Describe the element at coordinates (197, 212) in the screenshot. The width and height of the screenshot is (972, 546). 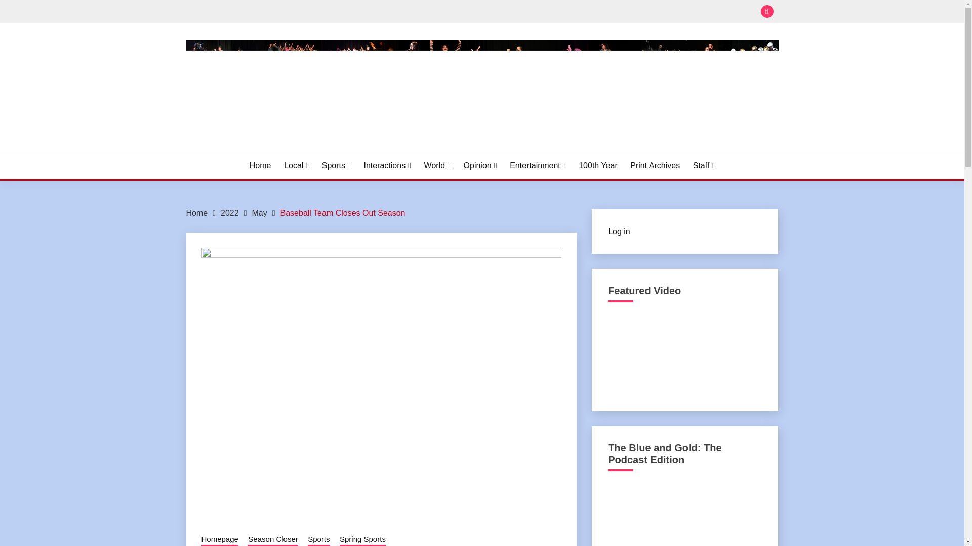
I see `Home` at that location.